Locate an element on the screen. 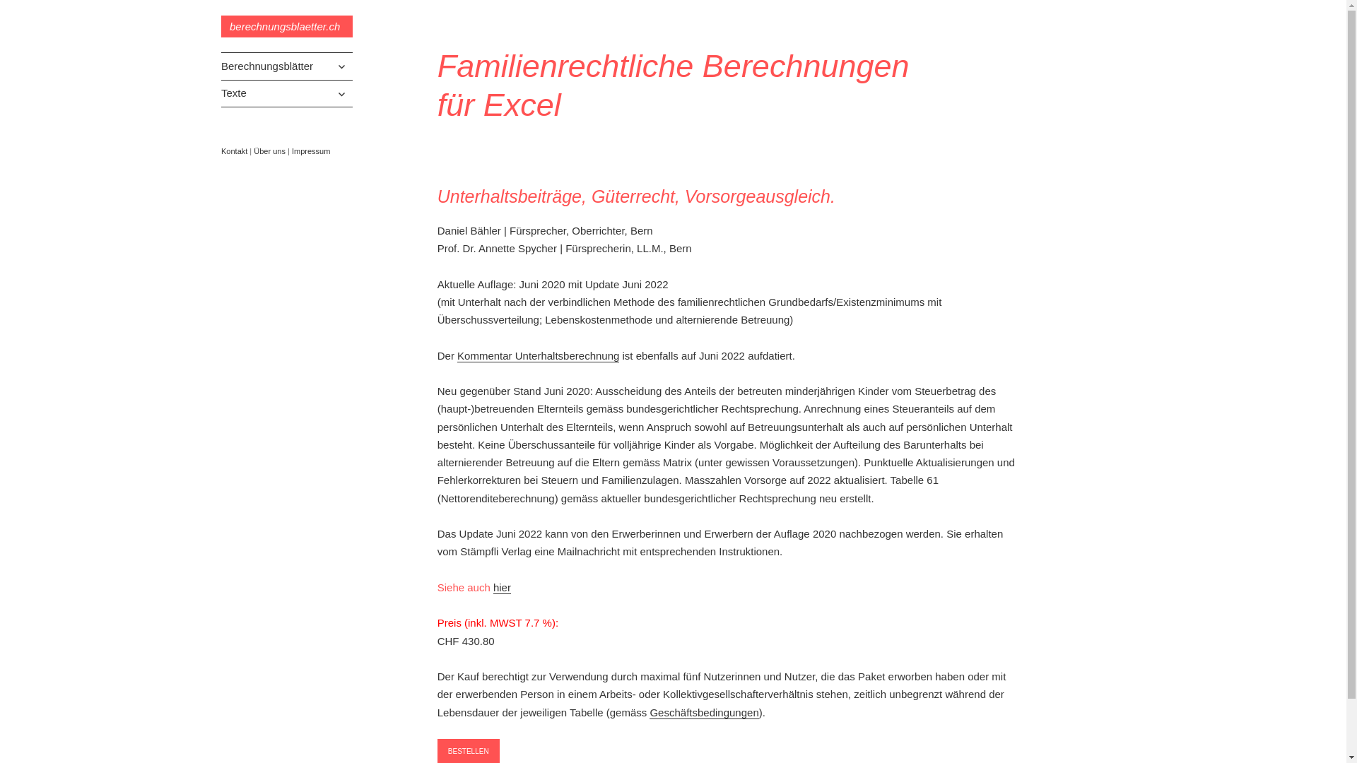  Texte is located at coordinates (287, 94).